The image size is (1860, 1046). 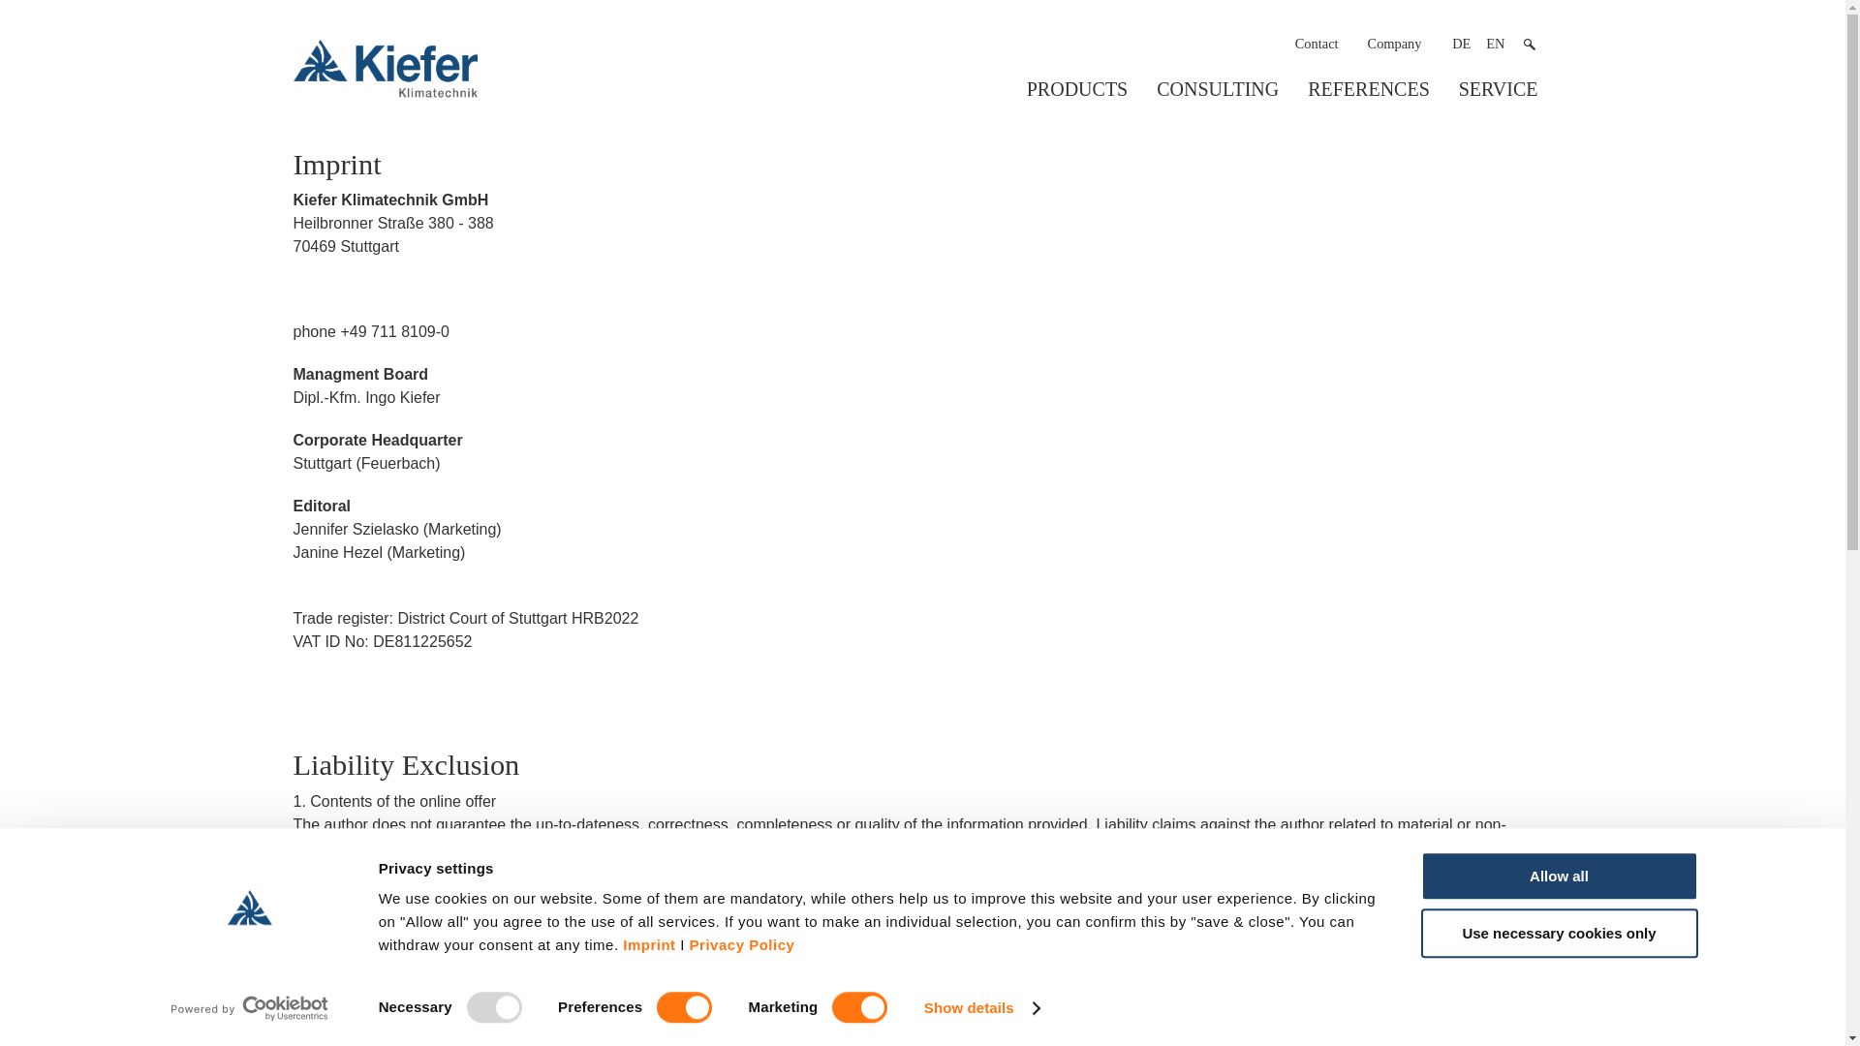 What do you see at coordinates (1558, 876) in the screenshot?
I see `Allow all` at bounding box center [1558, 876].